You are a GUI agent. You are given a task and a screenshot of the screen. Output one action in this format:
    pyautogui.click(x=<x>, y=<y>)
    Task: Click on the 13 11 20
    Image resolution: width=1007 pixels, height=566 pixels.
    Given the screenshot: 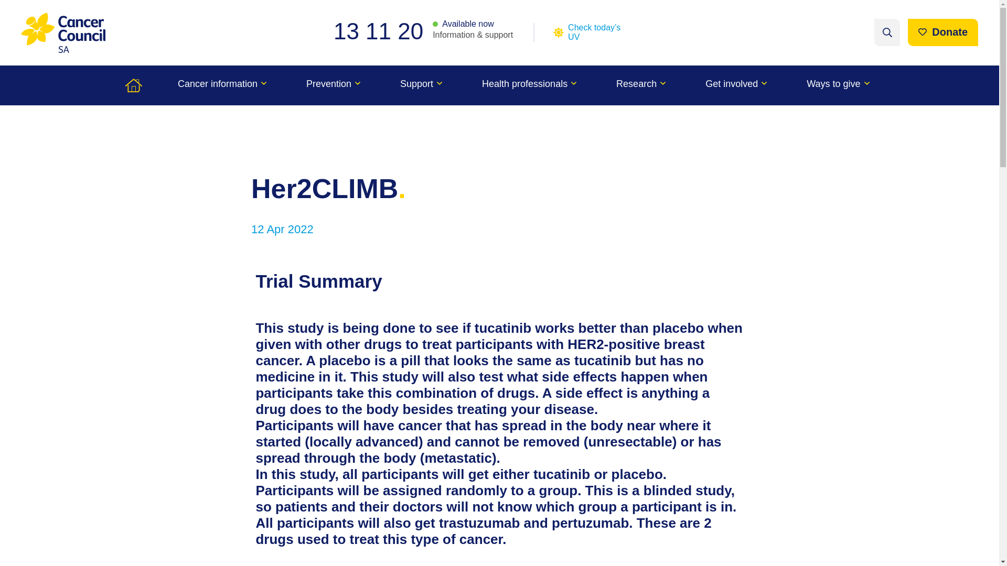 What is the action you would take?
    pyautogui.click(x=383, y=31)
    